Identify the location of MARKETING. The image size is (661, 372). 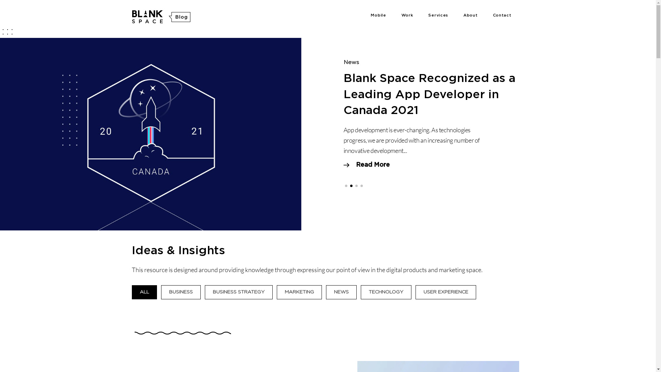
(299, 292).